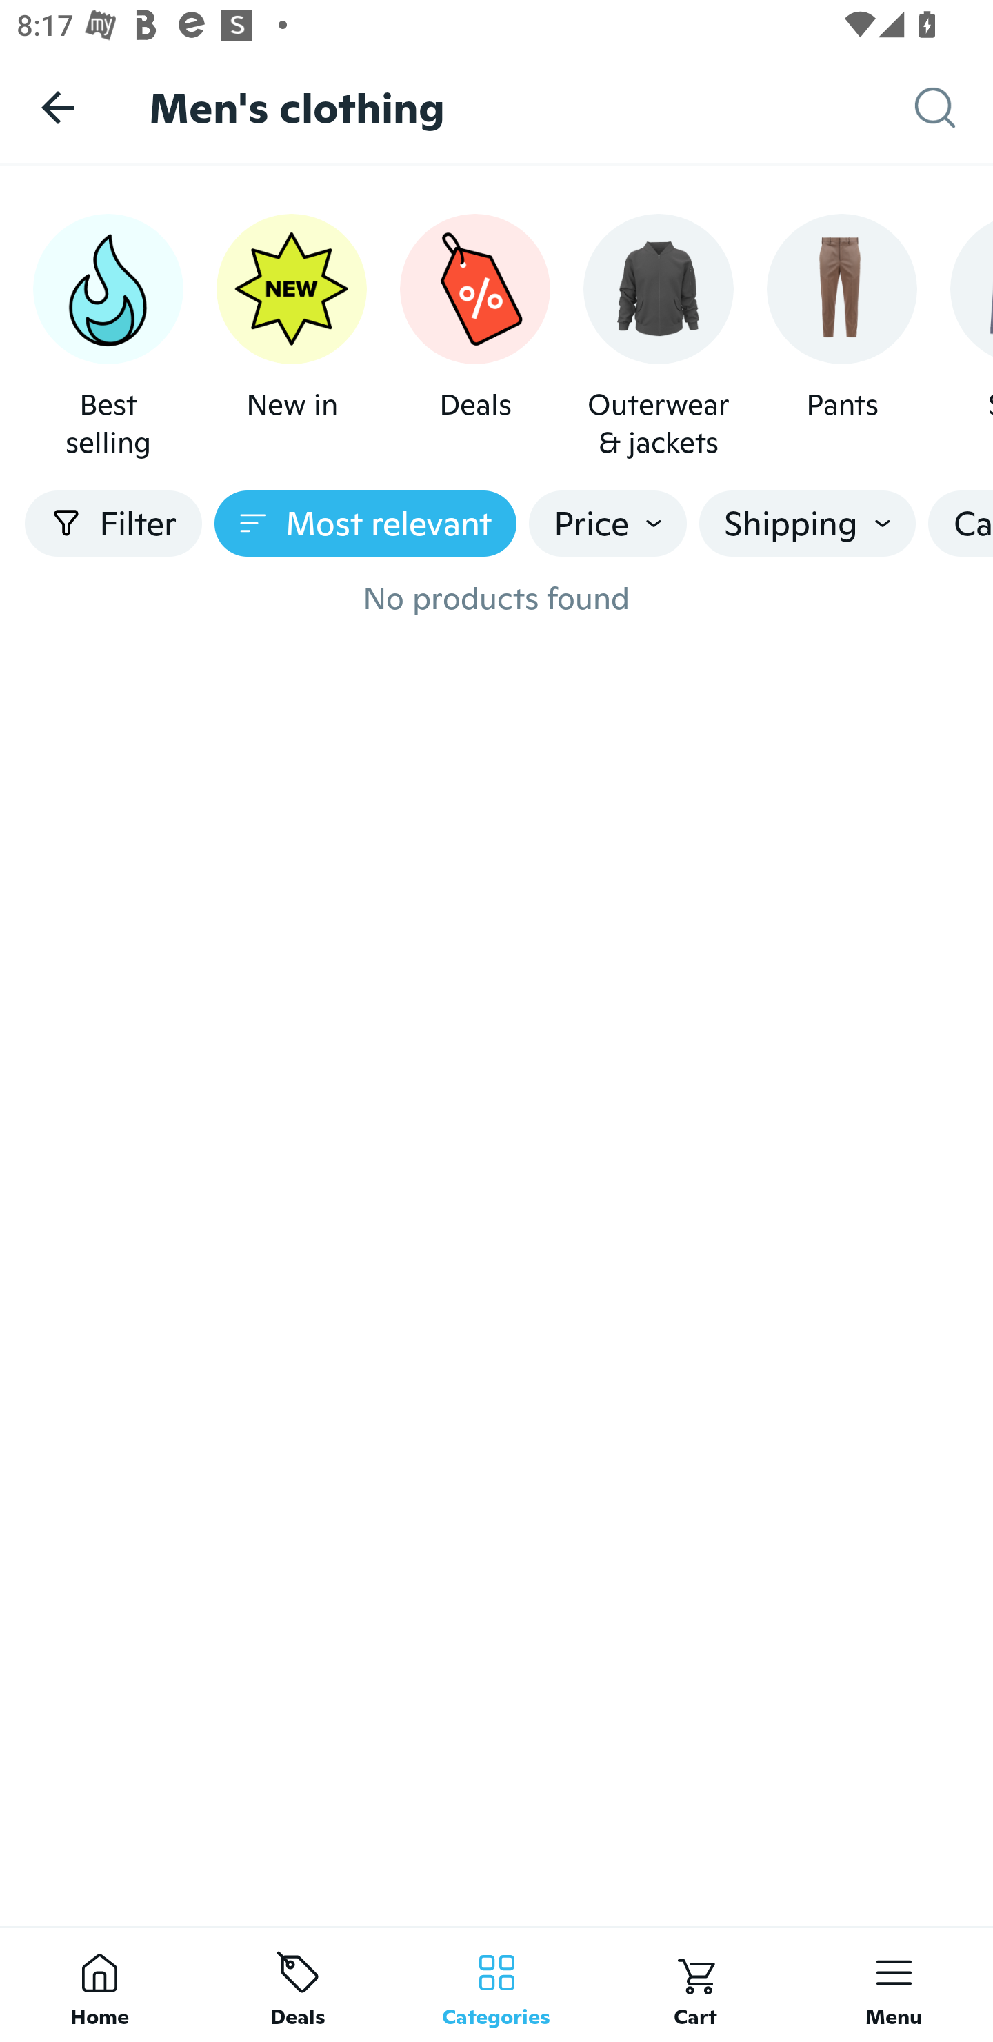  What do you see at coordinates (113, 524) in the screenshot?
I see `Filter` at bounding box center [113, 524].